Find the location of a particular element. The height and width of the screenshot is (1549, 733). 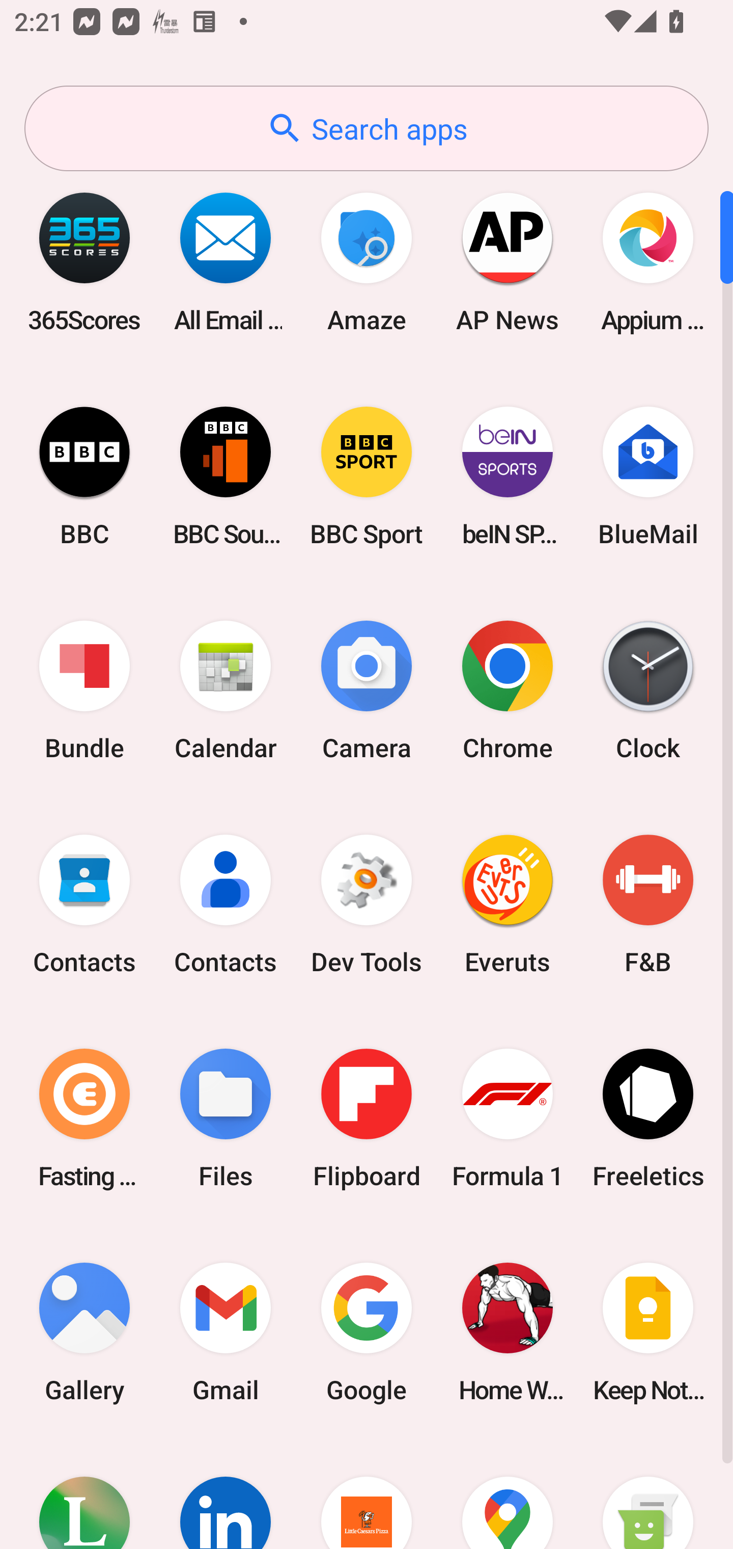

Everuts is located at coordinates (507, 904).